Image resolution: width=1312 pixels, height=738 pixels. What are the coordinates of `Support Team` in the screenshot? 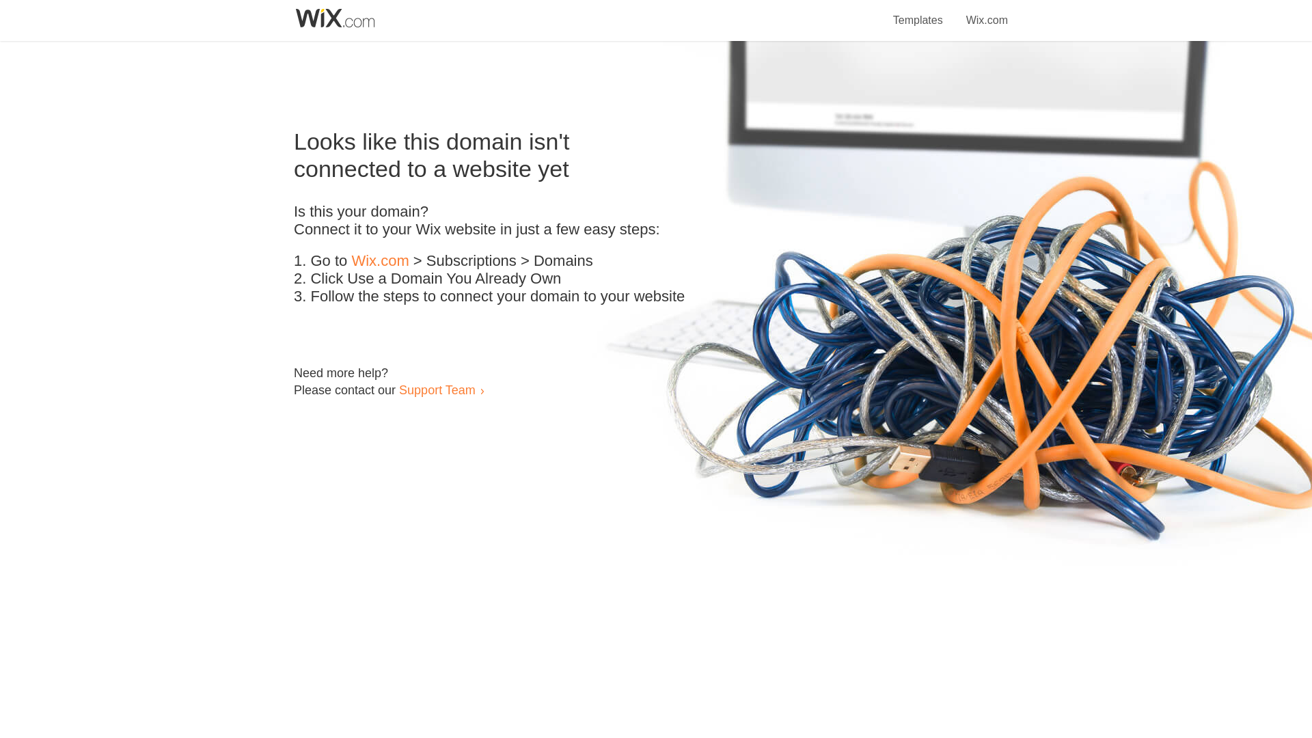 It's located at (437, 389).